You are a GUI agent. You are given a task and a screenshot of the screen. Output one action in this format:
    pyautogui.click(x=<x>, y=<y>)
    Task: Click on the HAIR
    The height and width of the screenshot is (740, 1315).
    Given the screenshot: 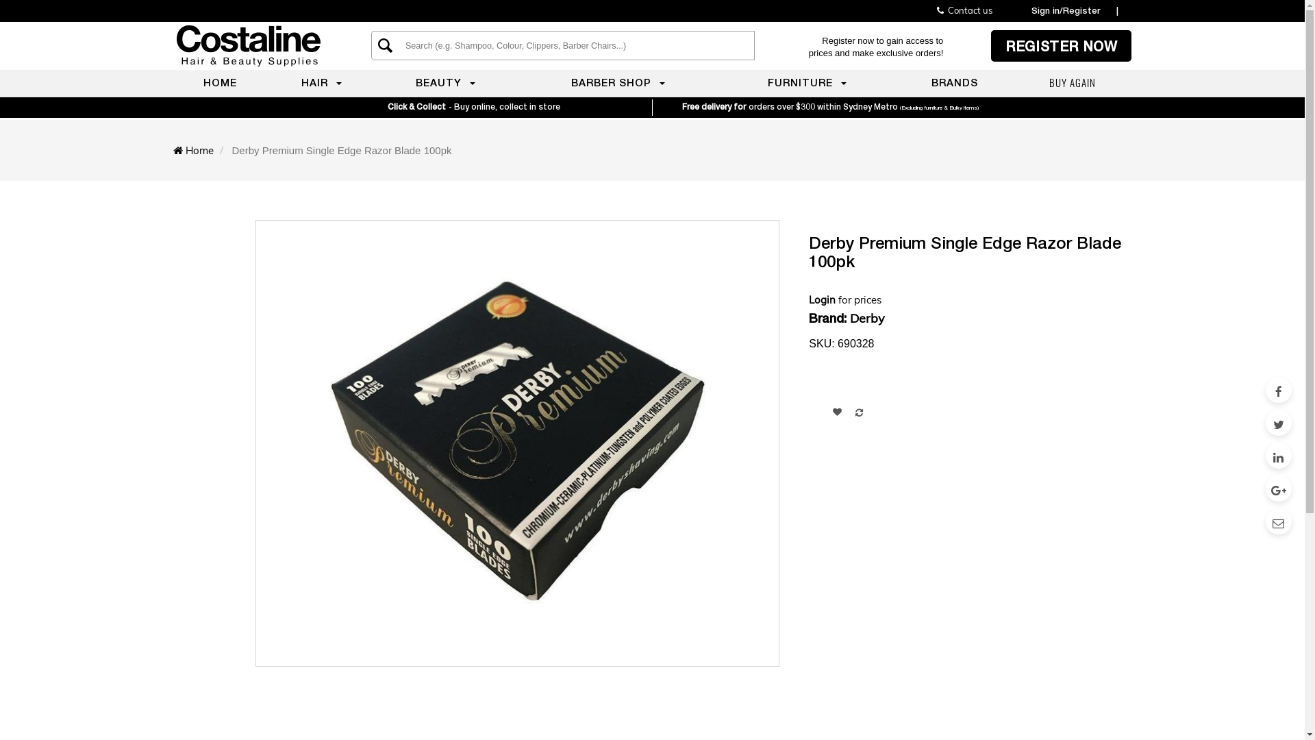 What is the action you would take?
    pyautogui.click(x=321, y=82)
    